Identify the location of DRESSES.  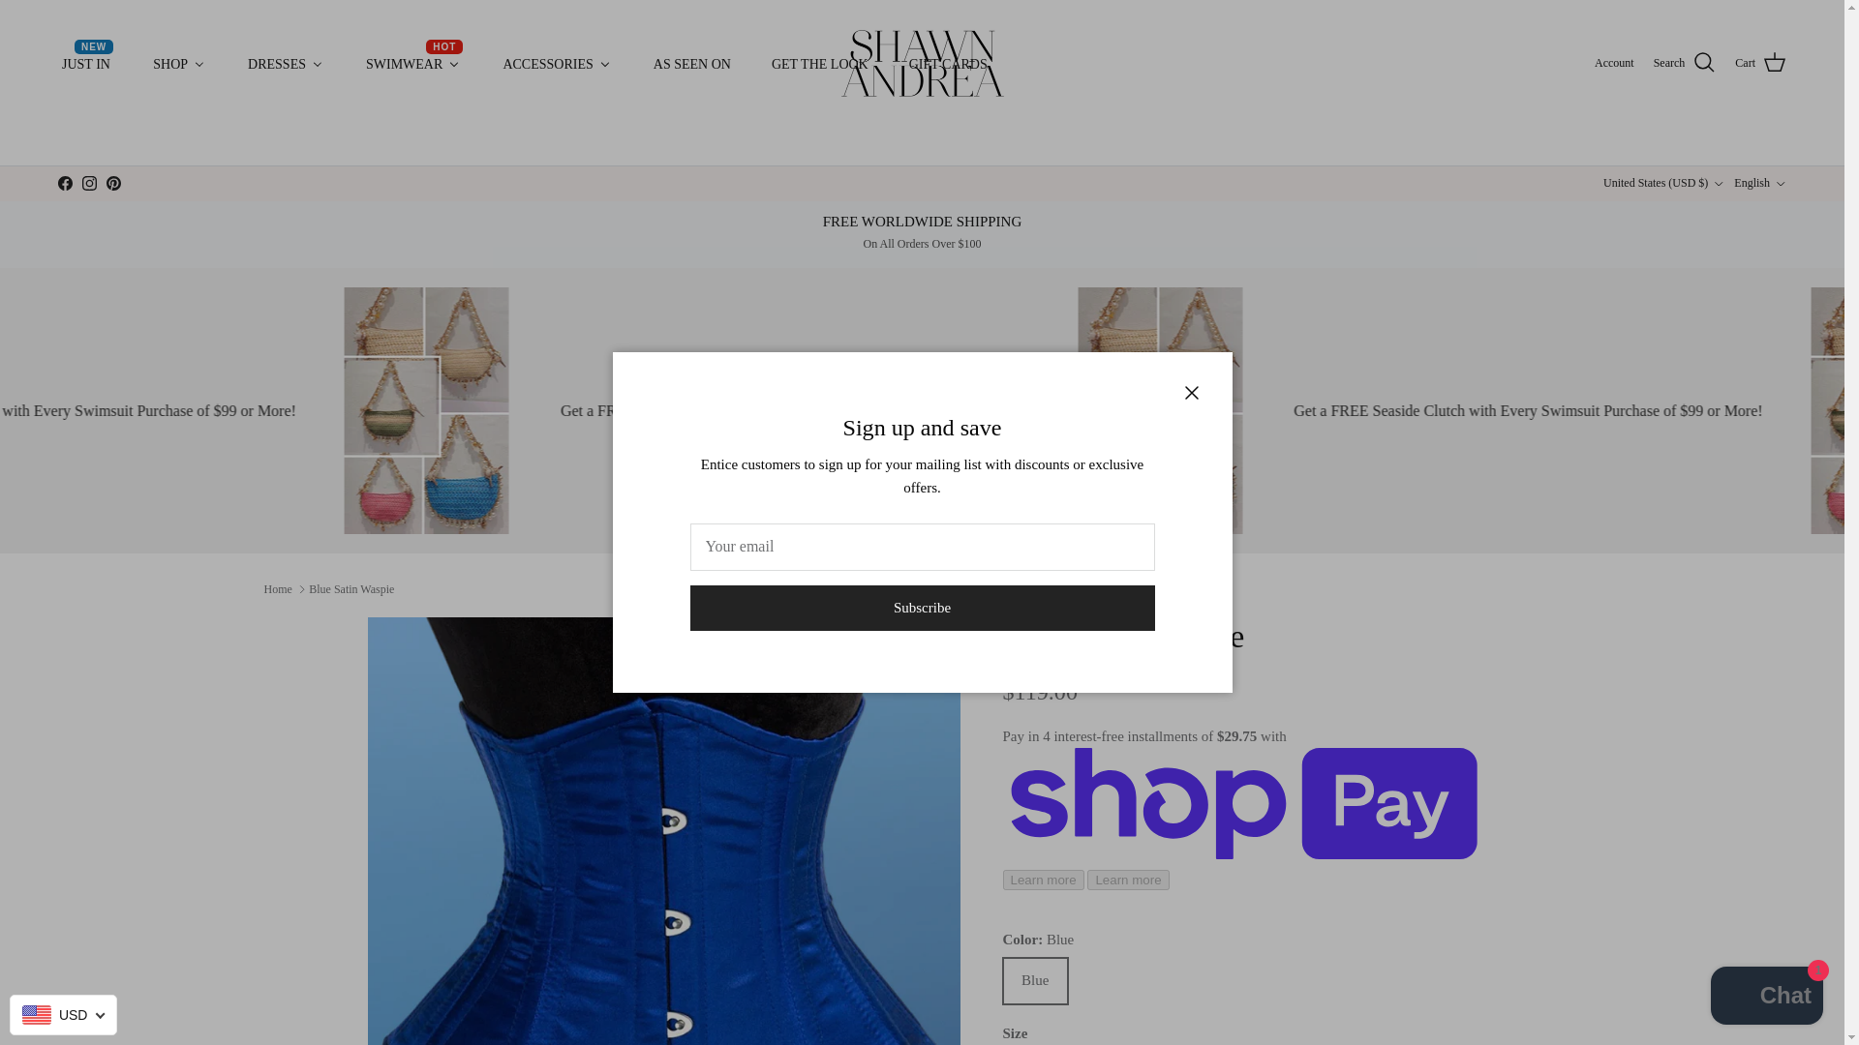
(923, 64).